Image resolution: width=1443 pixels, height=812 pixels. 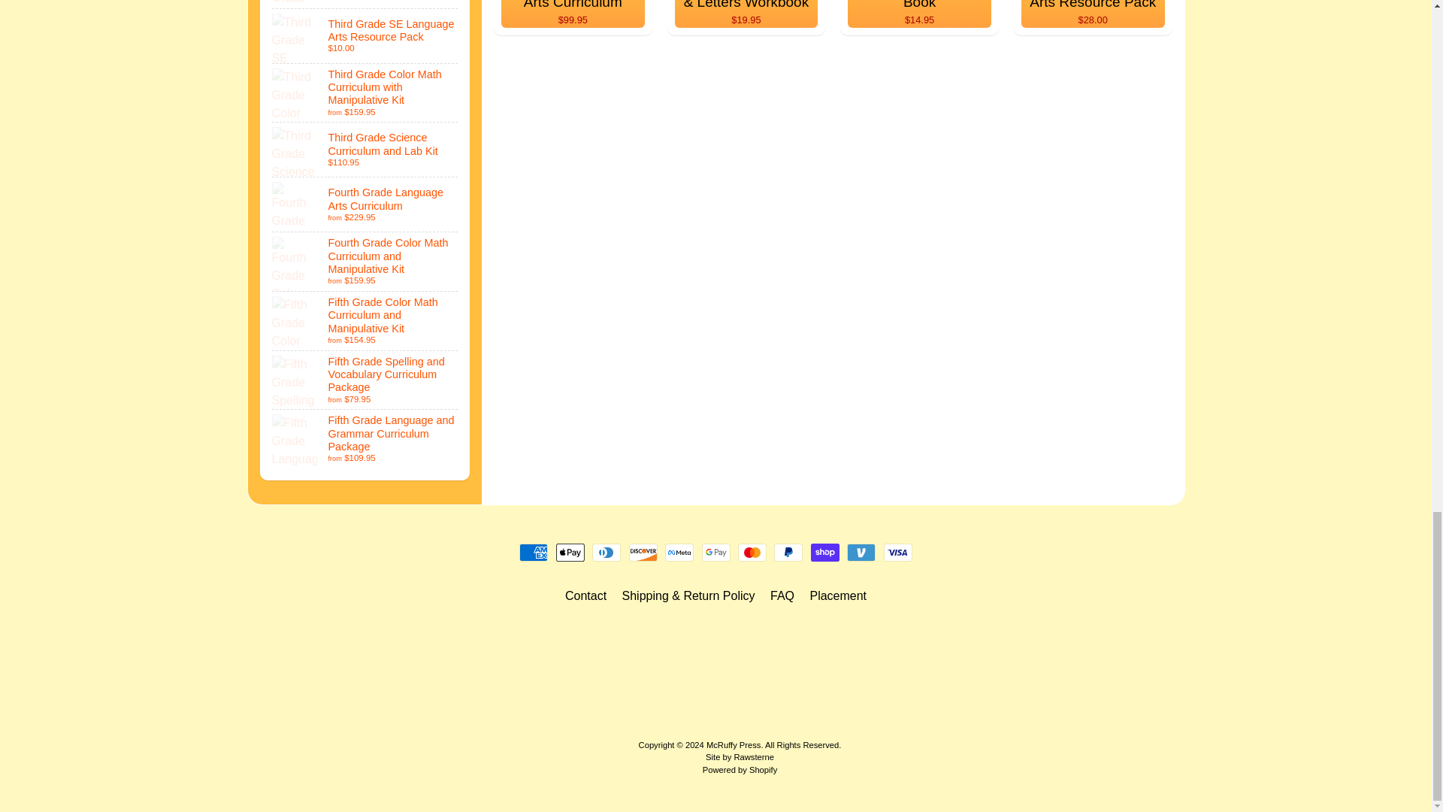 What do you see at coordinates (570, 552) in the screenshot?
I see `Apple Pay` at bounding box center [570, 552].